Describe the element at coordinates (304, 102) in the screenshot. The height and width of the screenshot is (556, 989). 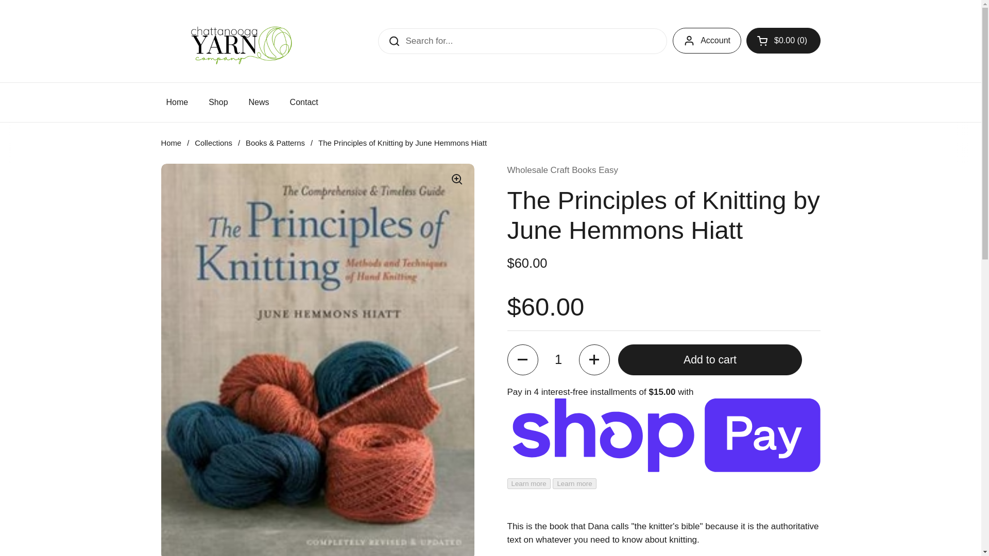
I see `Contact` at that location.